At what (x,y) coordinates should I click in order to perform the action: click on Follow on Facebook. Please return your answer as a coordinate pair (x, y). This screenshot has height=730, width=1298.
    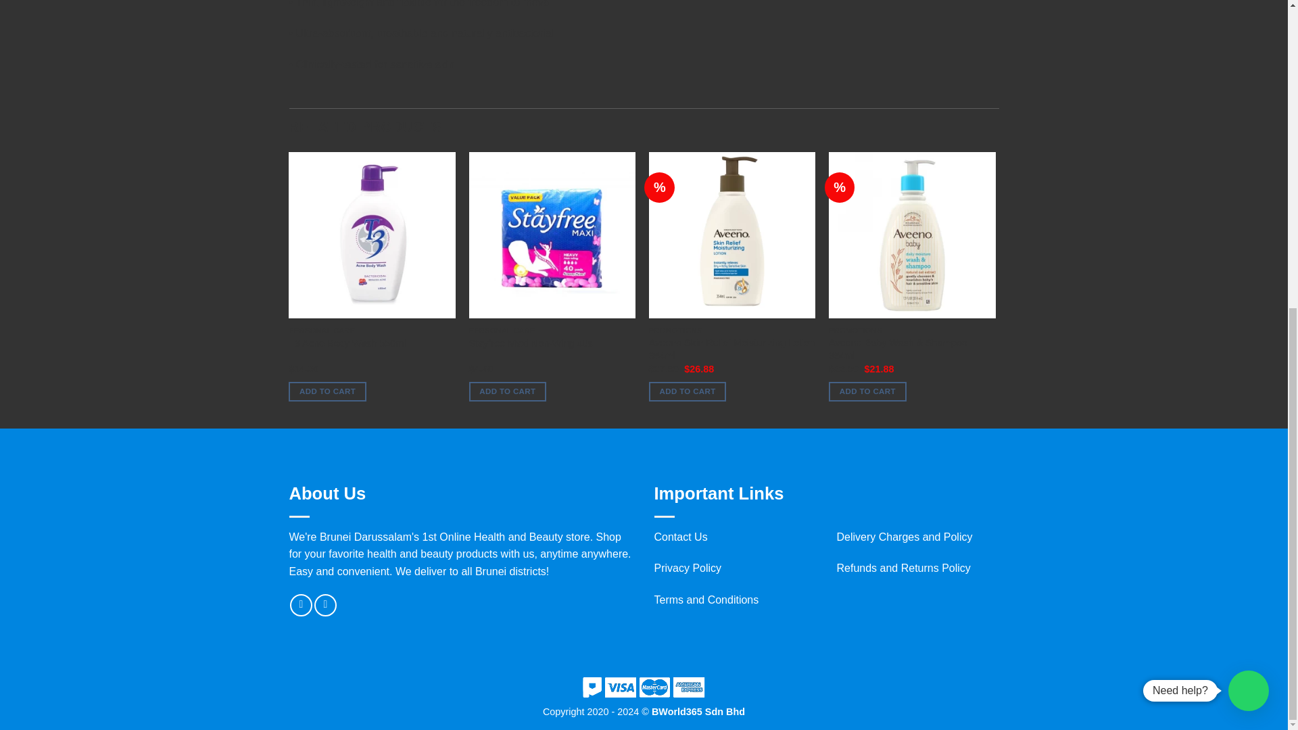
    Looking at the image, I should click on (301, 605).